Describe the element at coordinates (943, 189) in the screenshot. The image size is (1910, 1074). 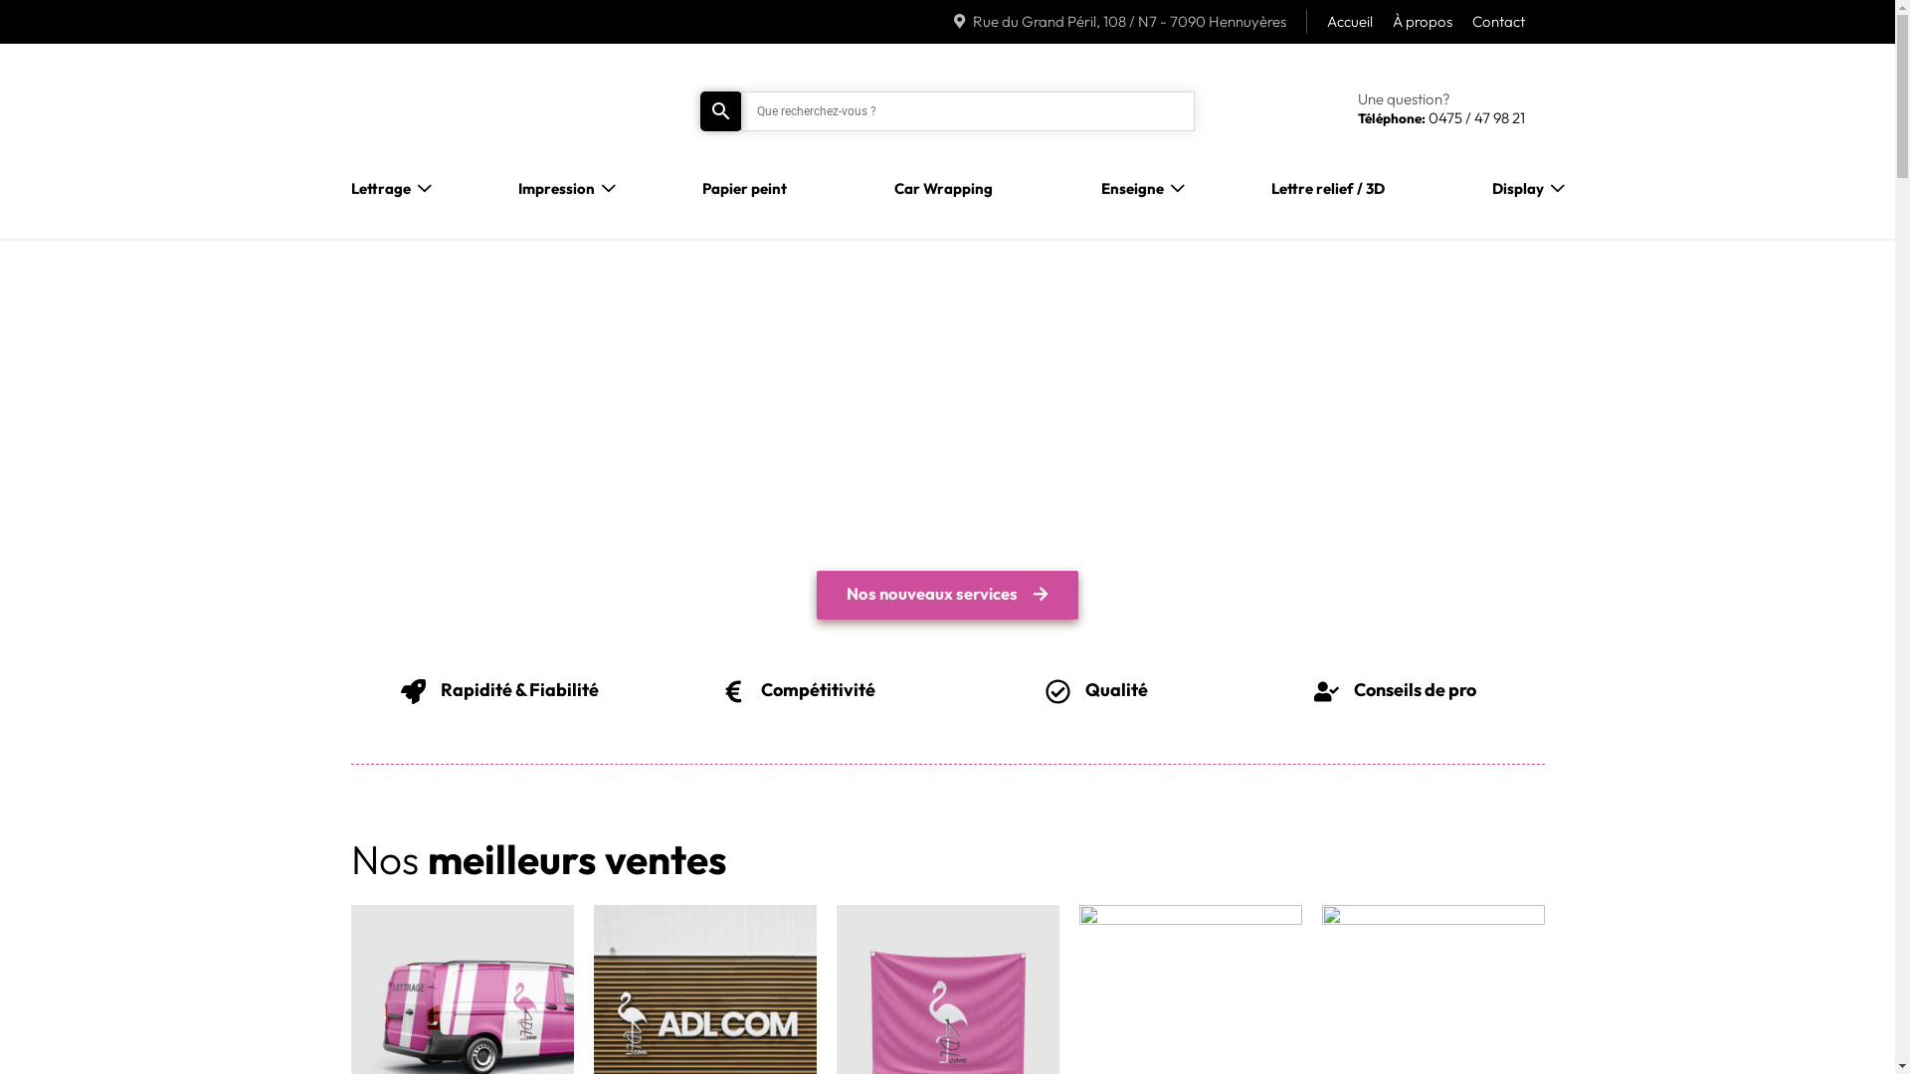
I see `Car Wrapping` at that location.